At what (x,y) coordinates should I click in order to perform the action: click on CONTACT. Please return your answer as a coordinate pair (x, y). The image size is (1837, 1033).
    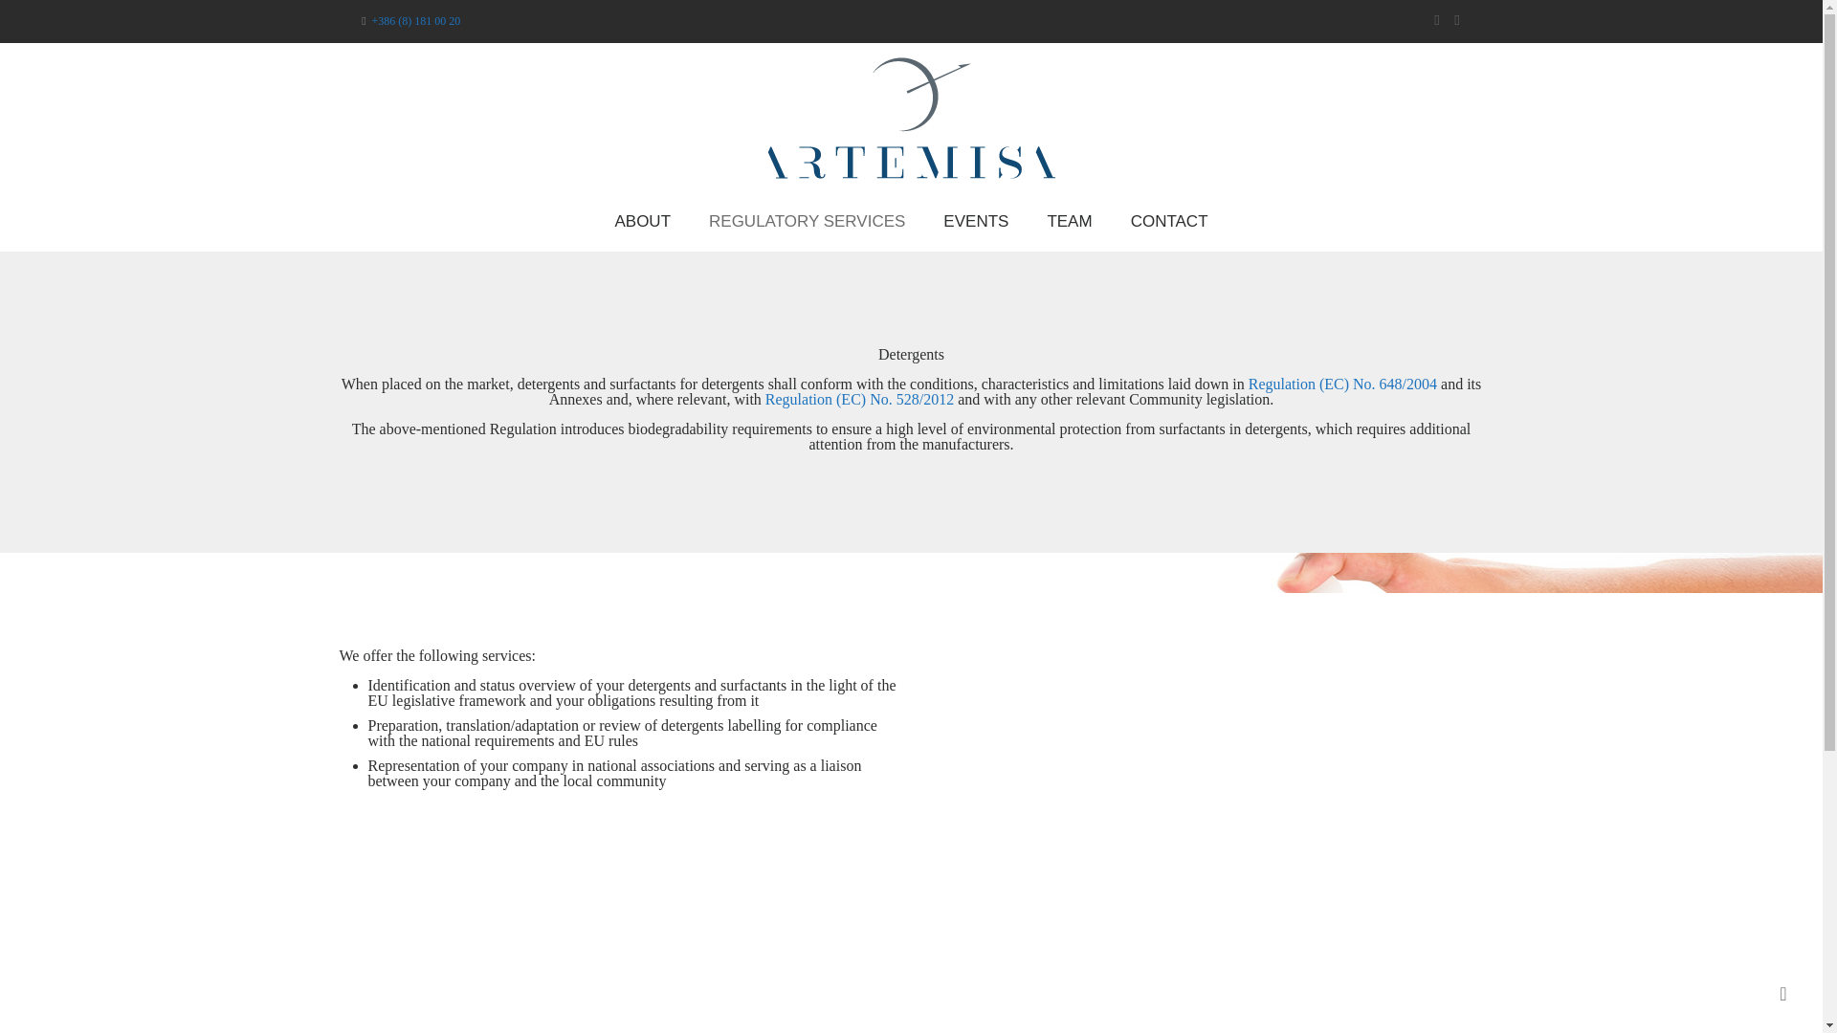
    Looking at the image, I should click on (1169, 222).